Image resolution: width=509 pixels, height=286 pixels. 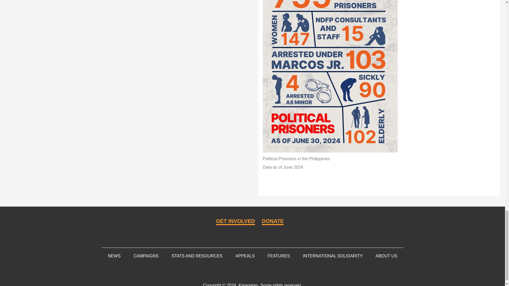 What do you see at coordinates (197, 256) in the screenshot?
I see `STATS AND RESOURCES` at bounding box center [197, 256].